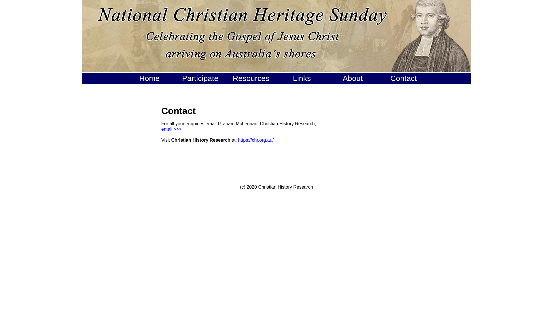  Describe the element at coordinates (149, 78) in the screenshot. I see `Home` at that location.